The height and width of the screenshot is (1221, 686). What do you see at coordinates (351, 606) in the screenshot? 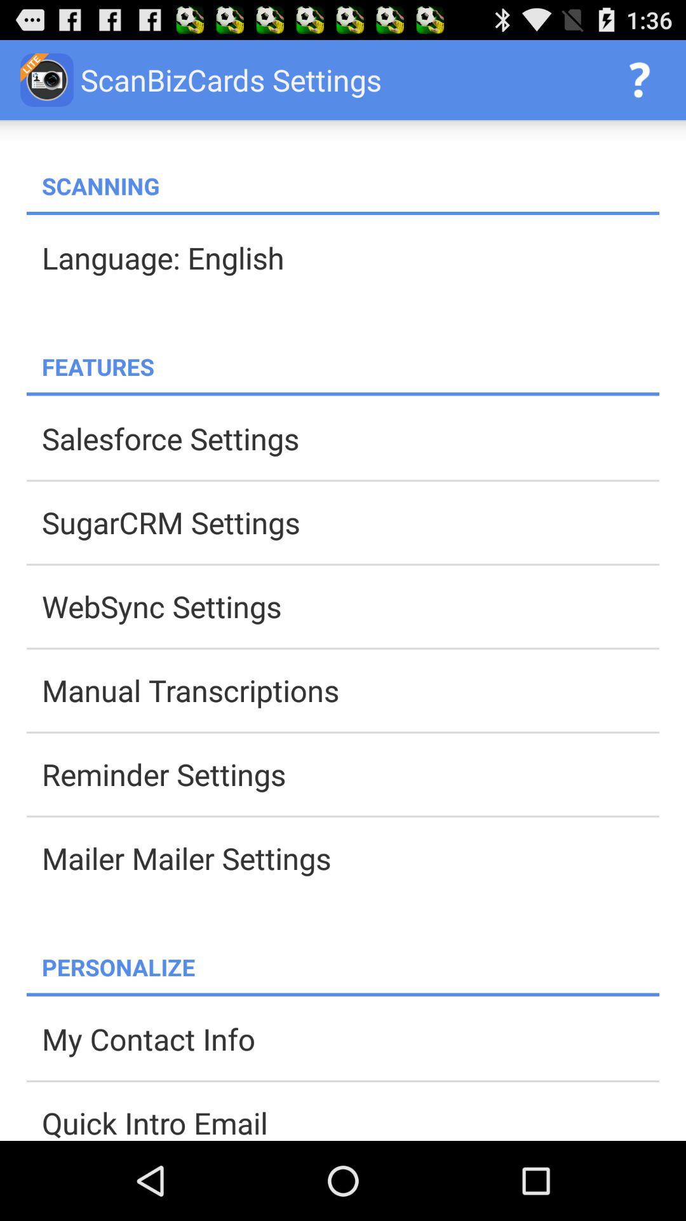
I see `click the icon below the sugarcrm settings icon` at bounding box center [351, 606].